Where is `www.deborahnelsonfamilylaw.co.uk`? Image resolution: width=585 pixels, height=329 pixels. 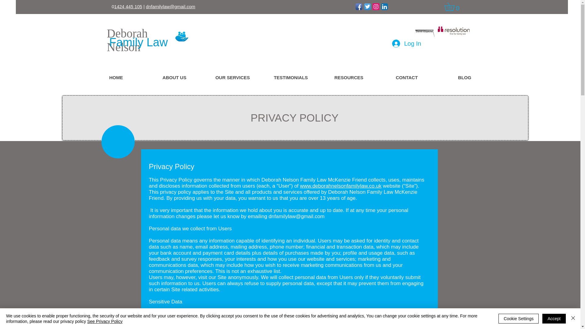
www.deborahnelsonfamilylaw.co.uk is located at coordinates (341, 186).